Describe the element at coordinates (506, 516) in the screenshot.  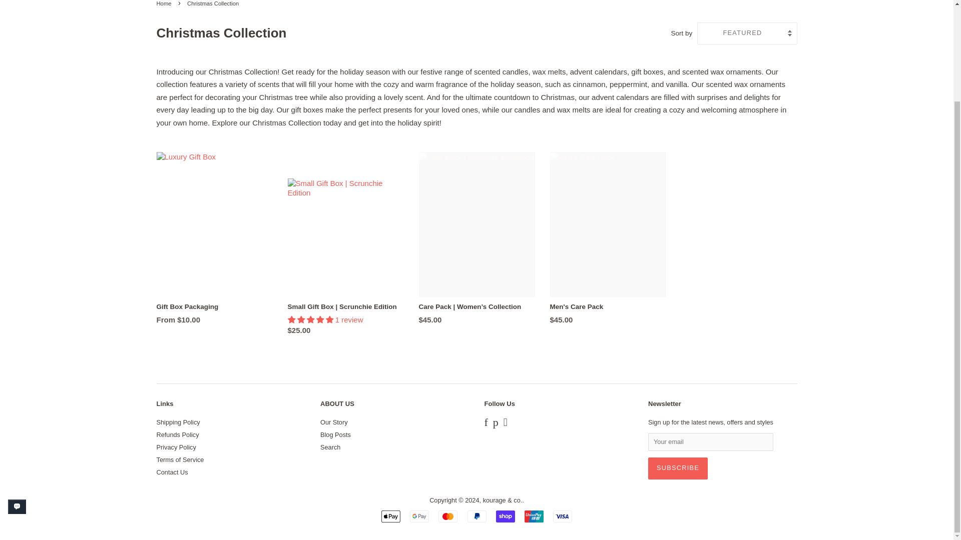
I see `Shop Pay` at that location.